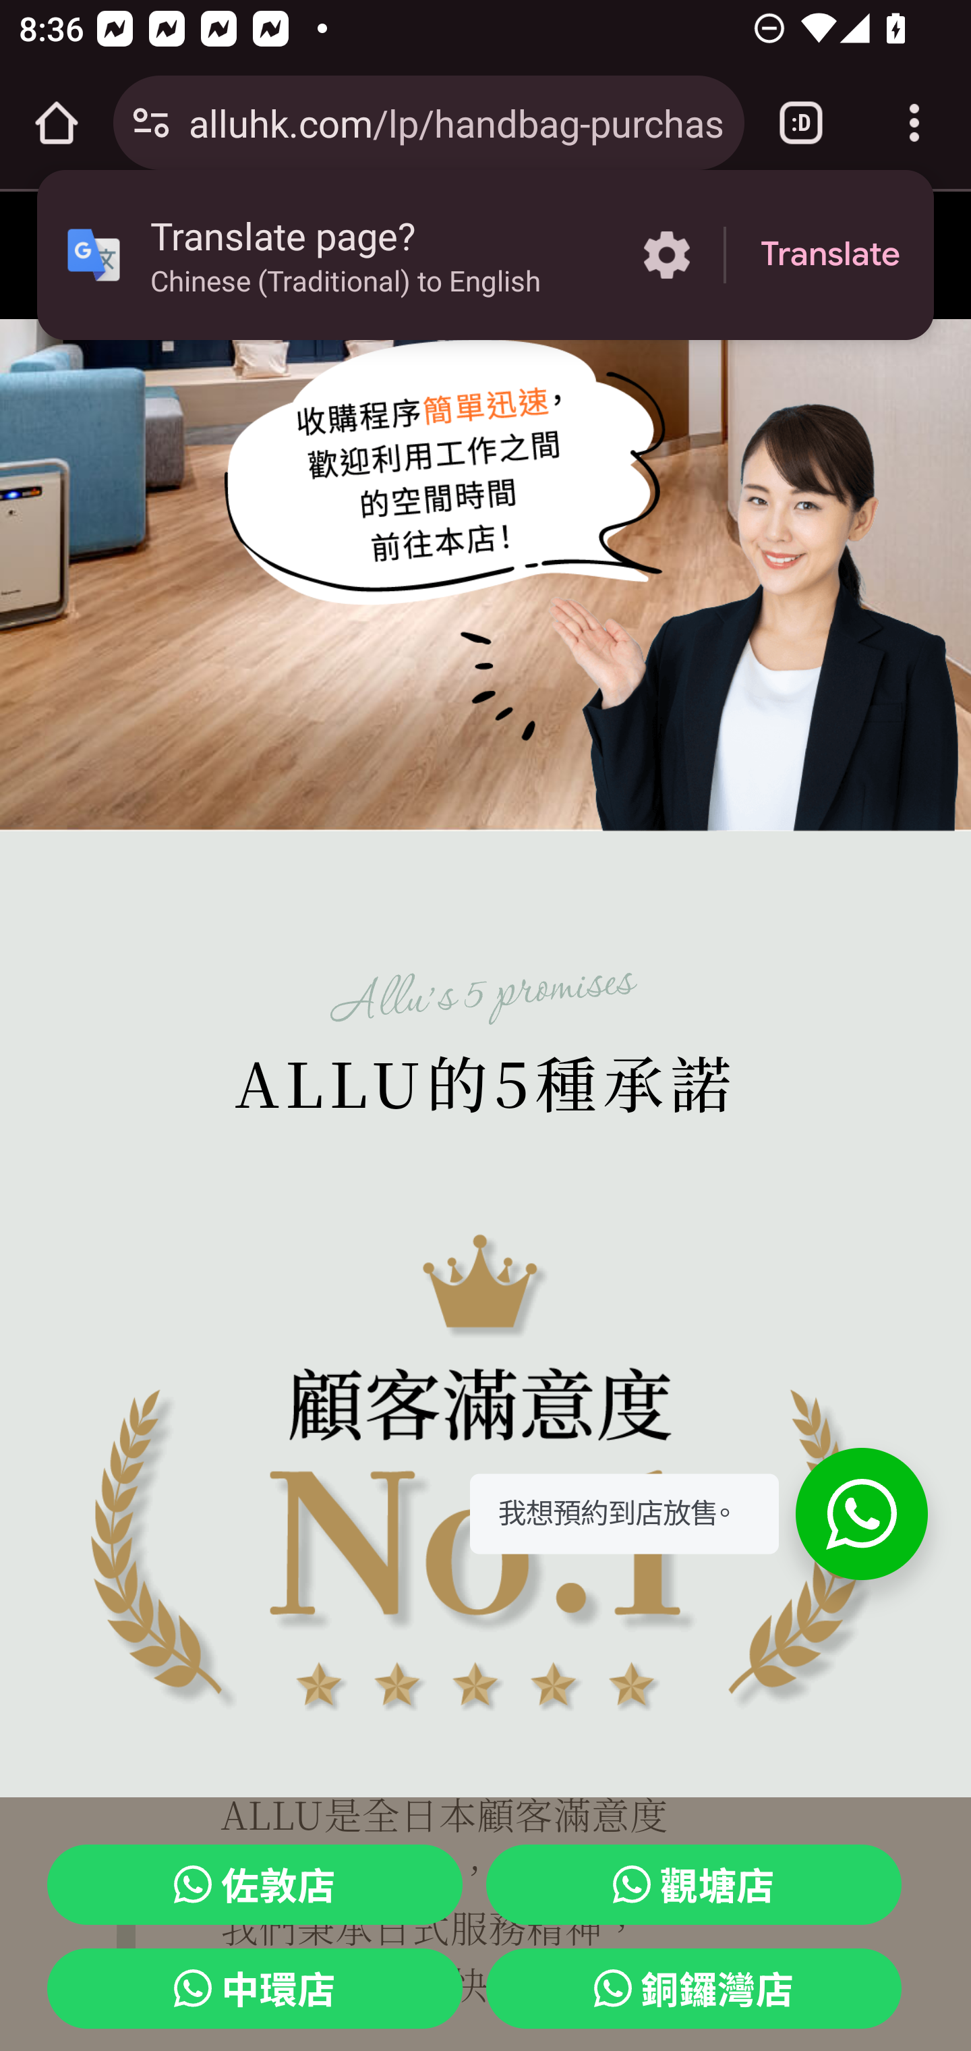  What do you see at coordinates (256, 1884) in the screenshot?
I see `佐敦店` at bounding box center [256, 1884].